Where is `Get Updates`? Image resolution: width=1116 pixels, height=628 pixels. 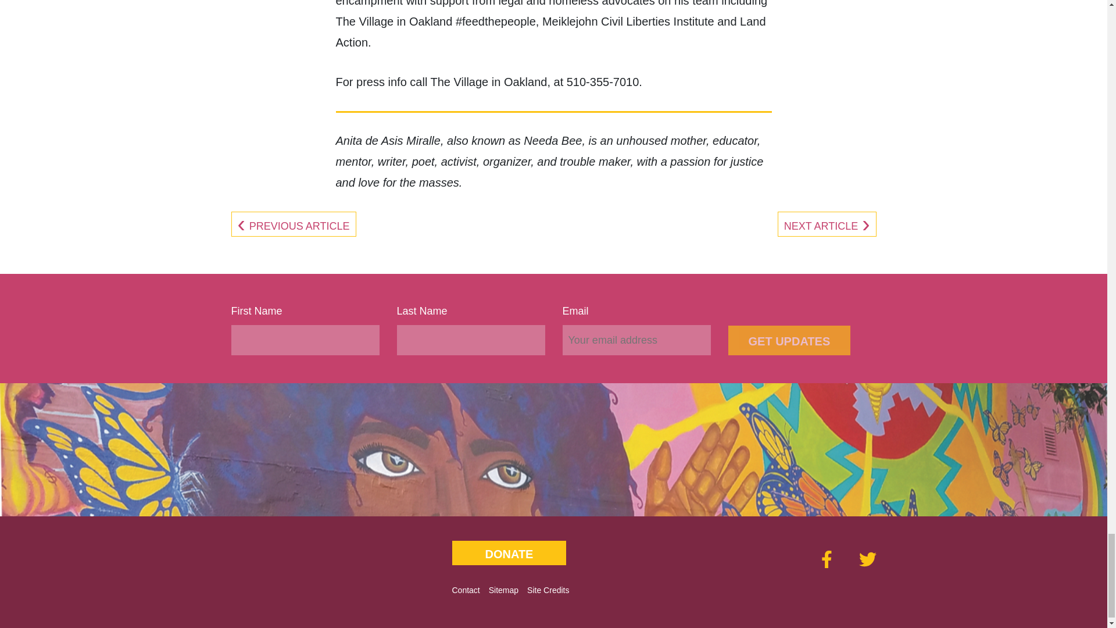 Get Updates is located at coordinates (789, 341).